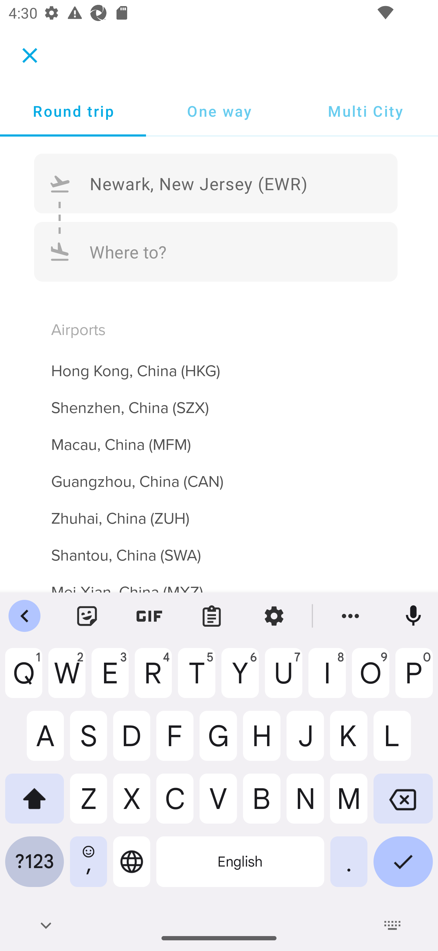 This screenshot has height=951, width=438. What do you see at coordinates (30, 55) in the screenshot?
I see `Cancel` at bounding box center [30, 55].